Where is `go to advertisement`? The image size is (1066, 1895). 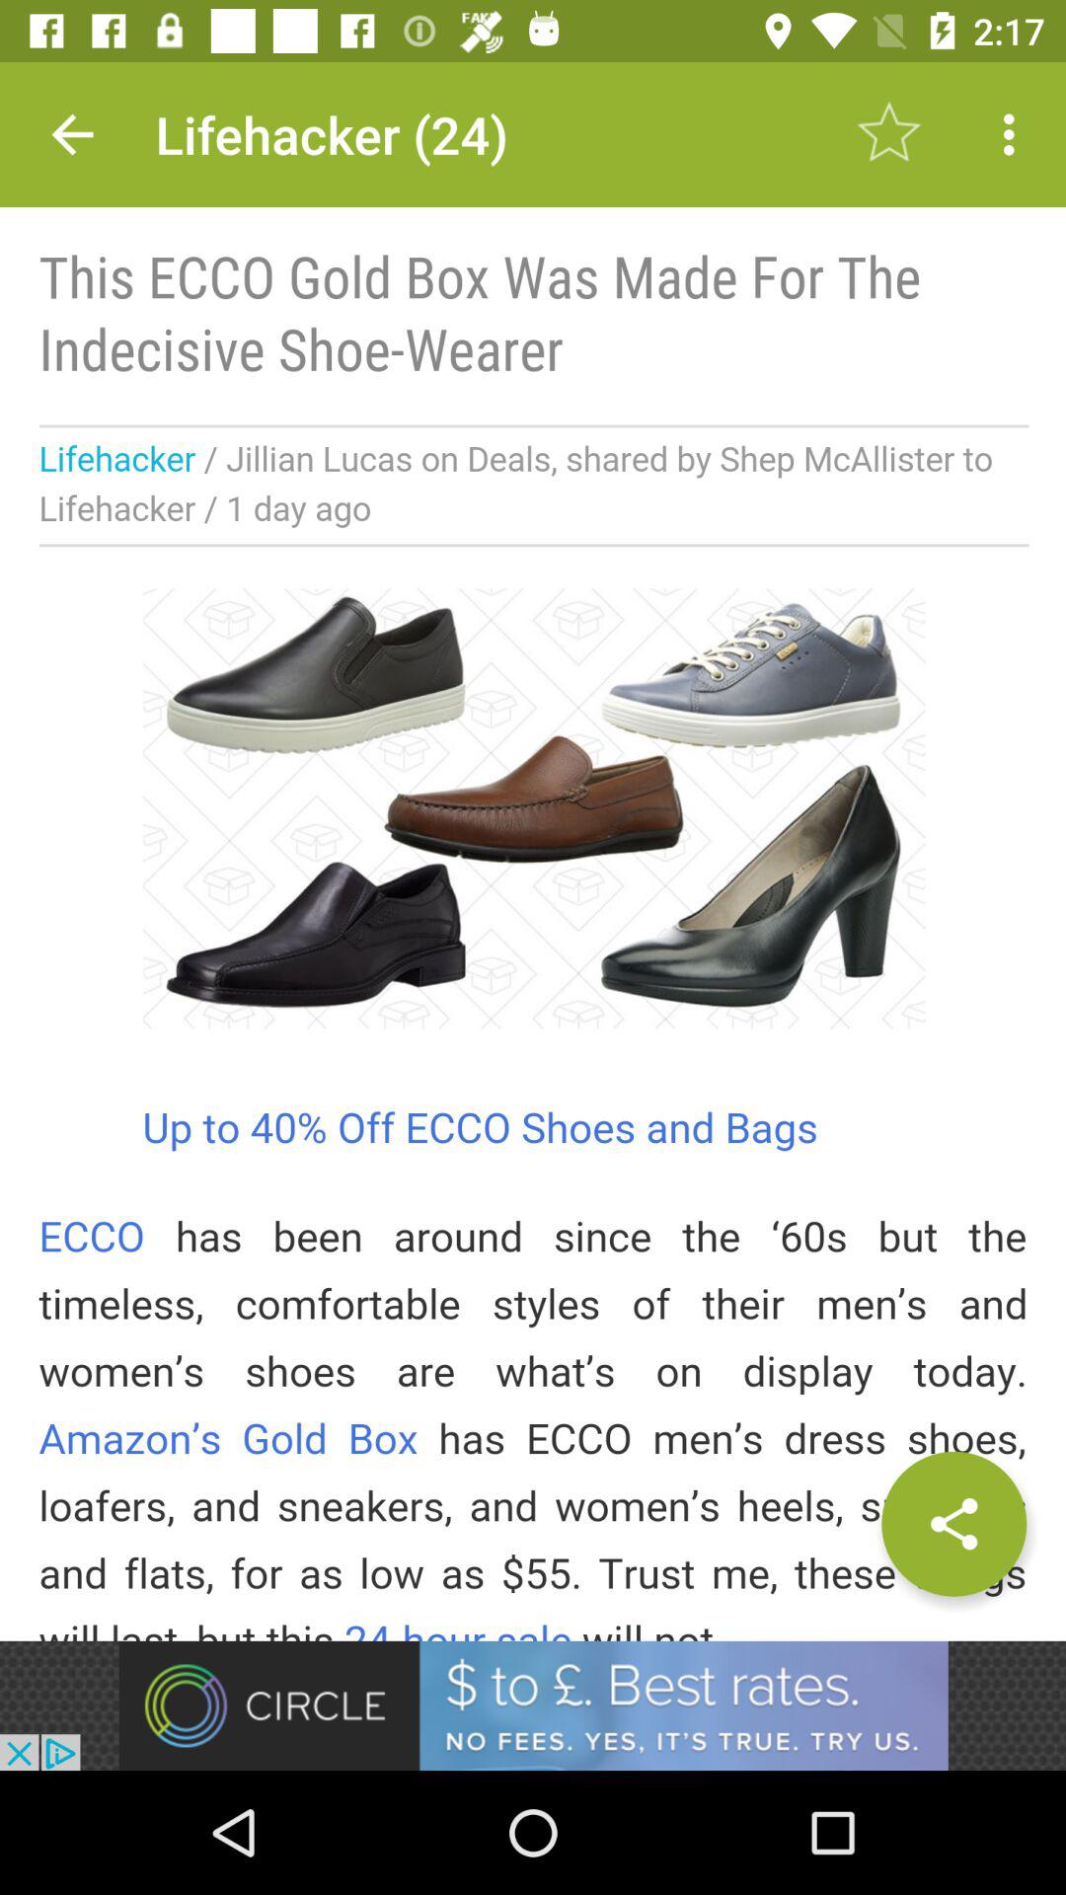
go to advertisement is located at coordinates (533, 1705).